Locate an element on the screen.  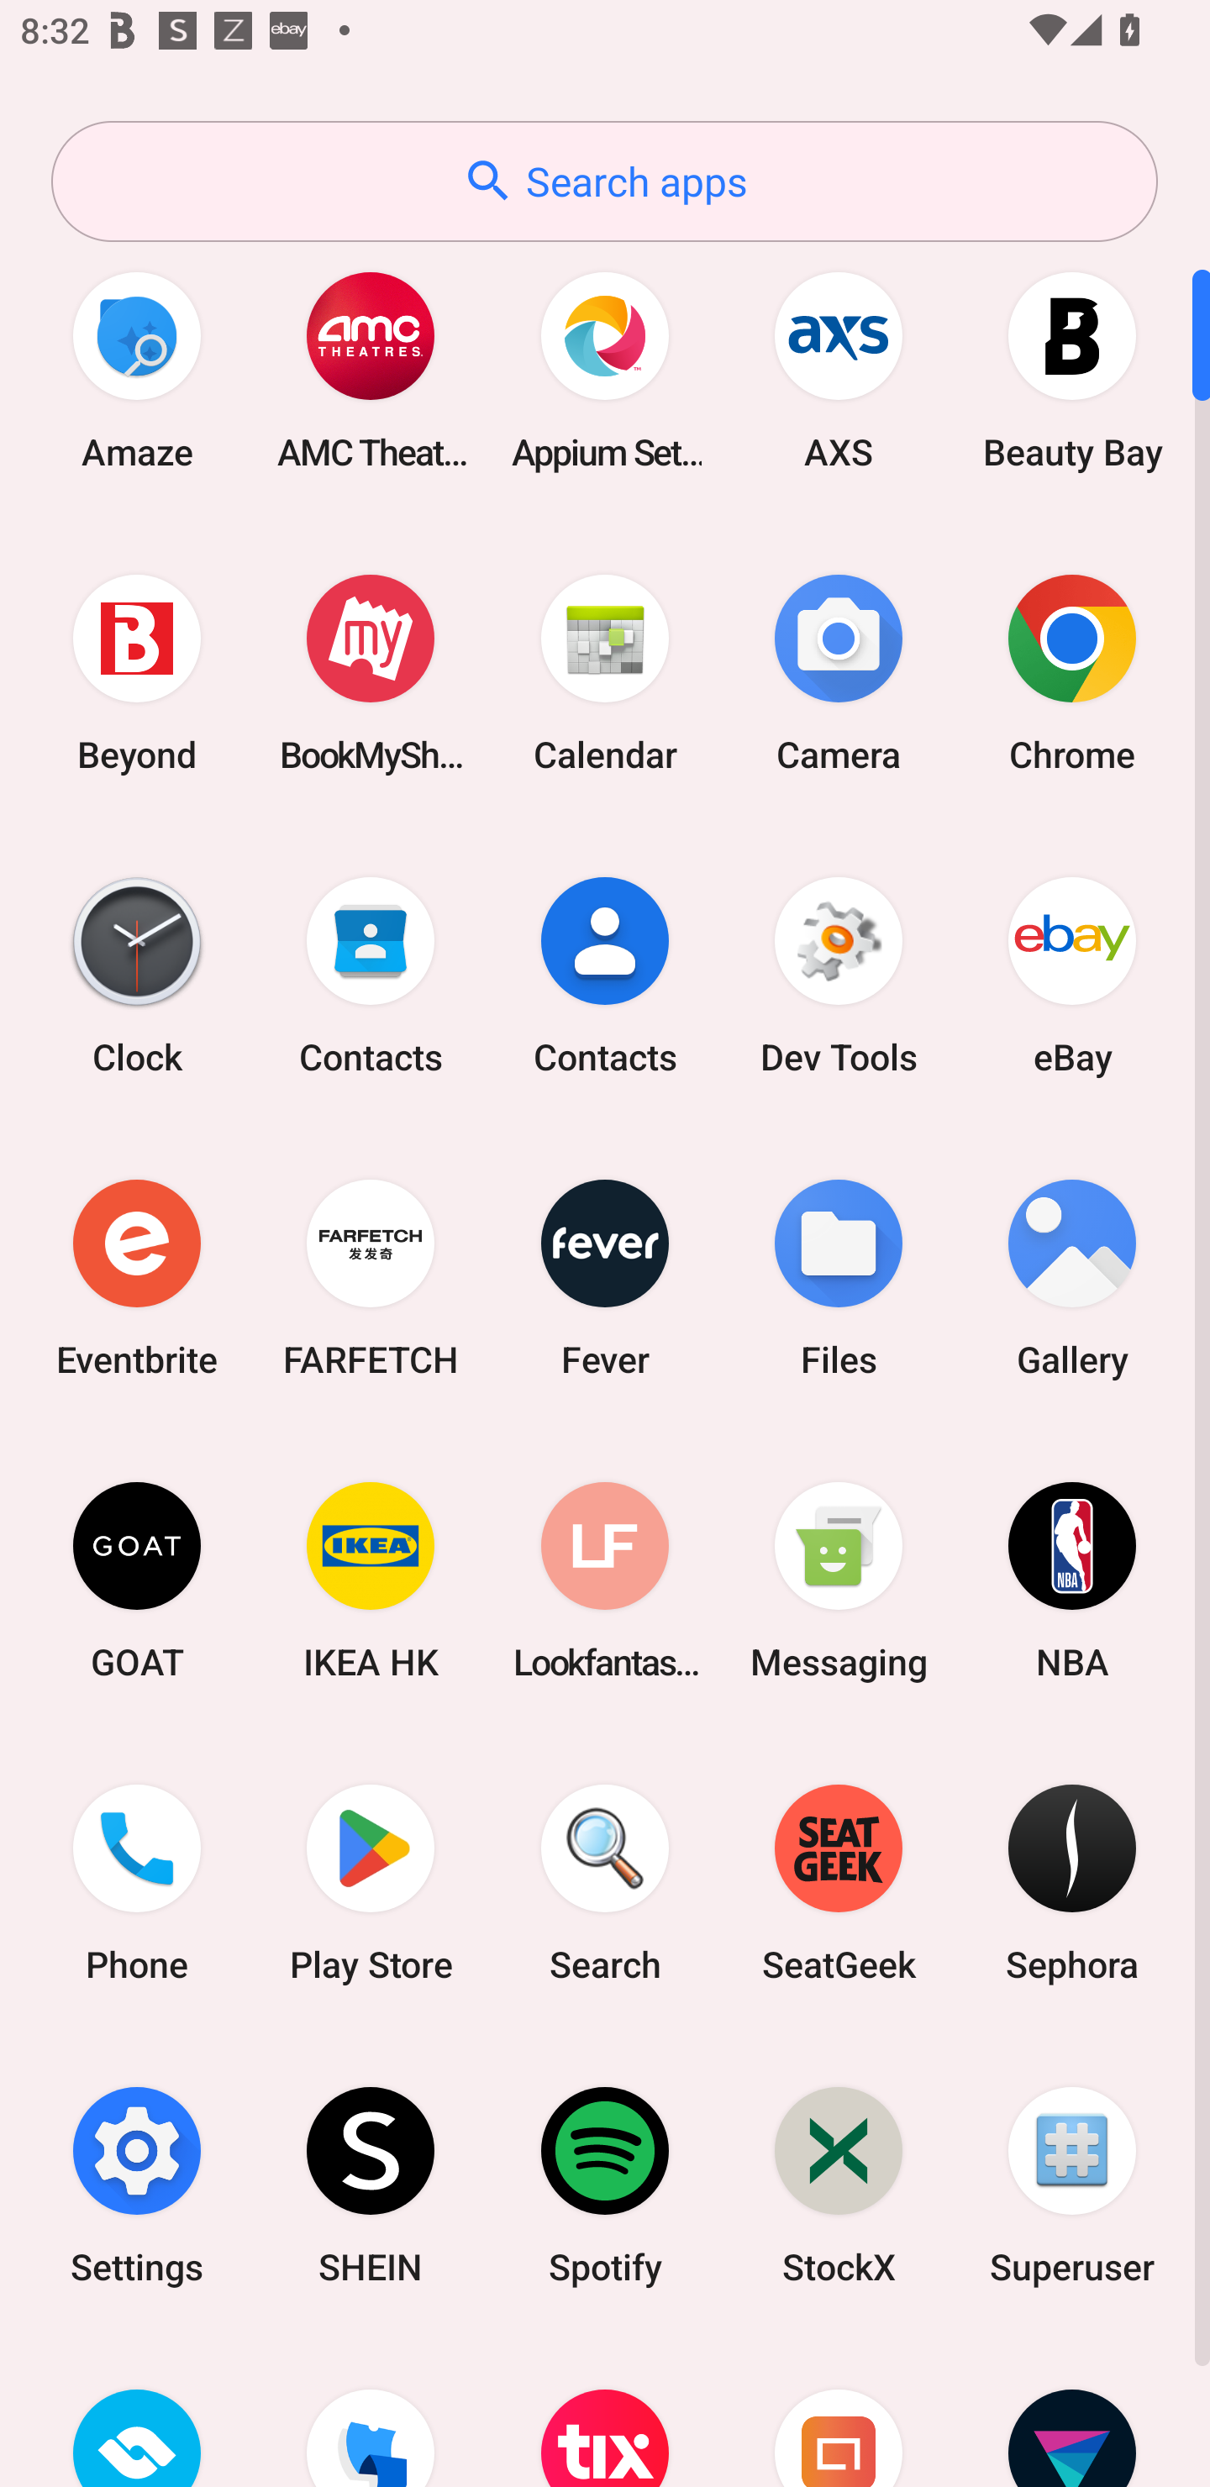
Play Store is located at coordinates (371, 1882).